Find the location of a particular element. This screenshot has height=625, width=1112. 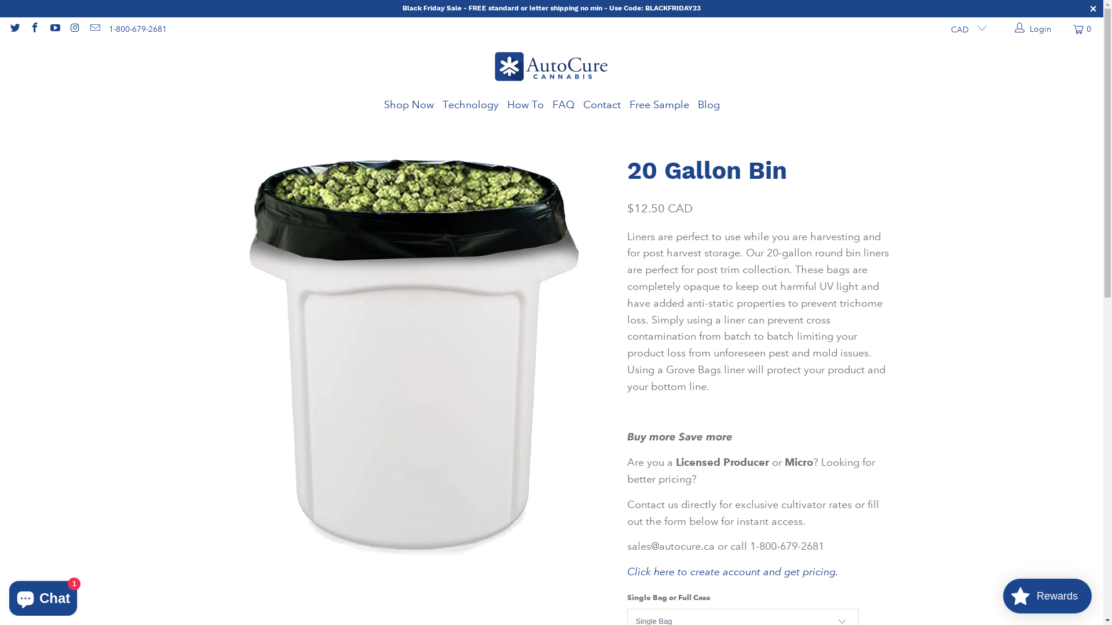

How To is located at coordinates (526, 105).